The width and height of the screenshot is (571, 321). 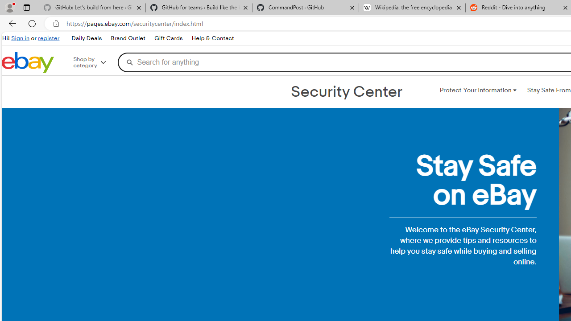 What do you see at coordinates (168, 38) in the screenshot?
I see `Gift Cards` at bounding box center [168, 38].